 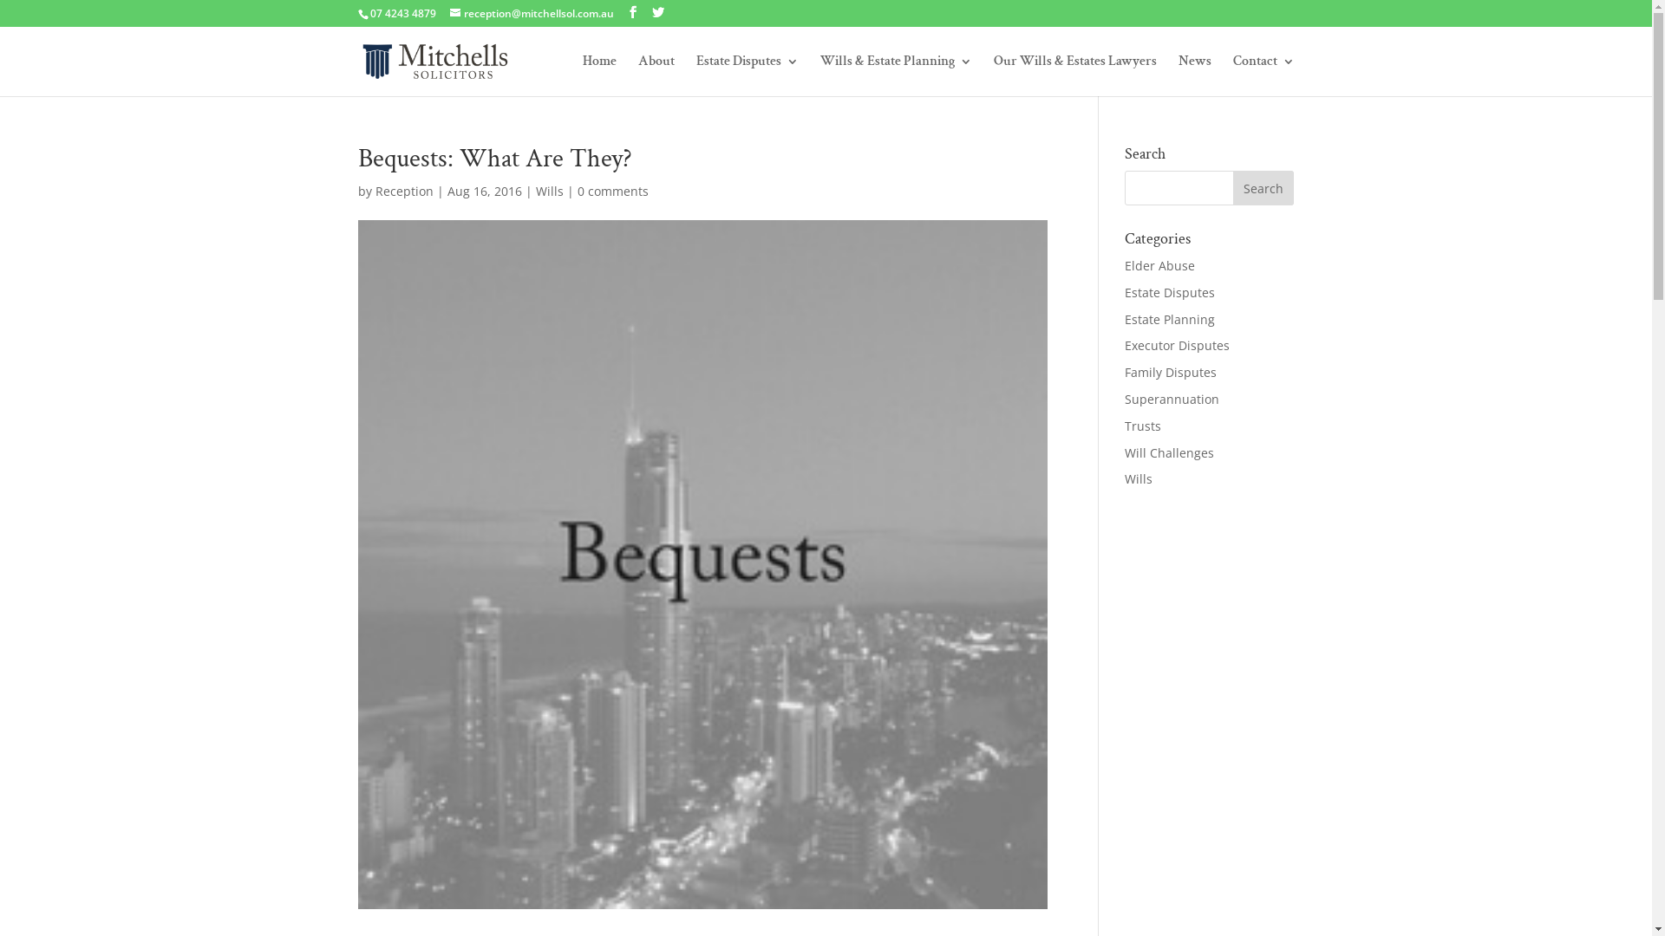 What do you see at coordinates (404, 191) in the screenshot?
I see `Reception` at bounding box center [404, 191].